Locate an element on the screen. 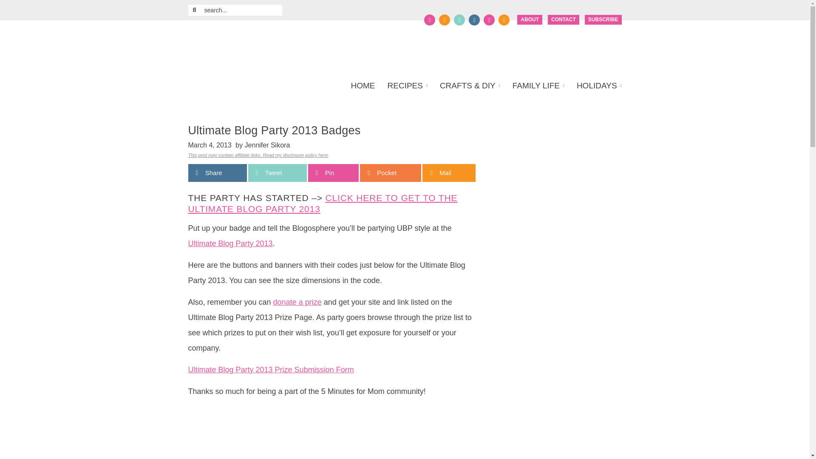 This screenshot has height=459, width=816. Follow 5 Minutes For Mom on YouTube is located at coordinates (489, 20).